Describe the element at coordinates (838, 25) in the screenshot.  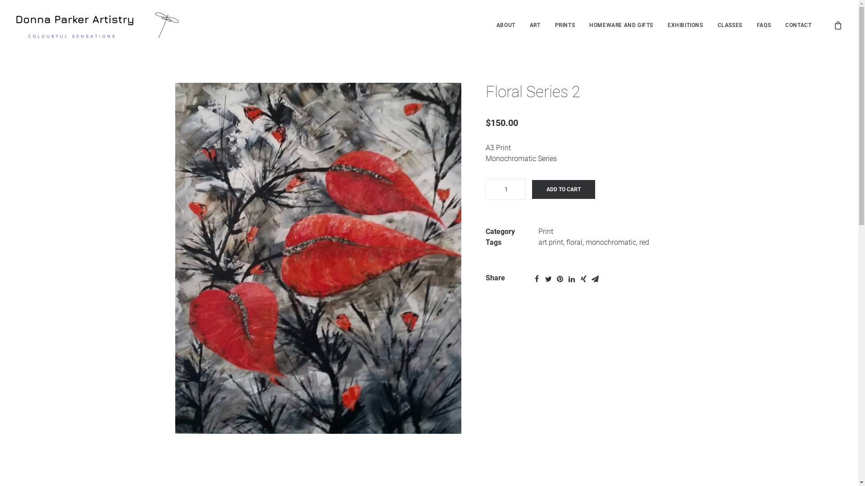
I see `cart` at that location.